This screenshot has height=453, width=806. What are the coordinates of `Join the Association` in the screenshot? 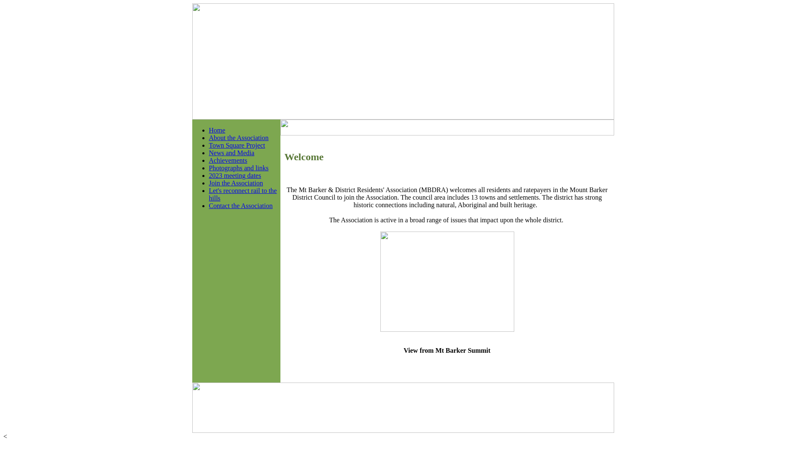 It's located at (236, 183).